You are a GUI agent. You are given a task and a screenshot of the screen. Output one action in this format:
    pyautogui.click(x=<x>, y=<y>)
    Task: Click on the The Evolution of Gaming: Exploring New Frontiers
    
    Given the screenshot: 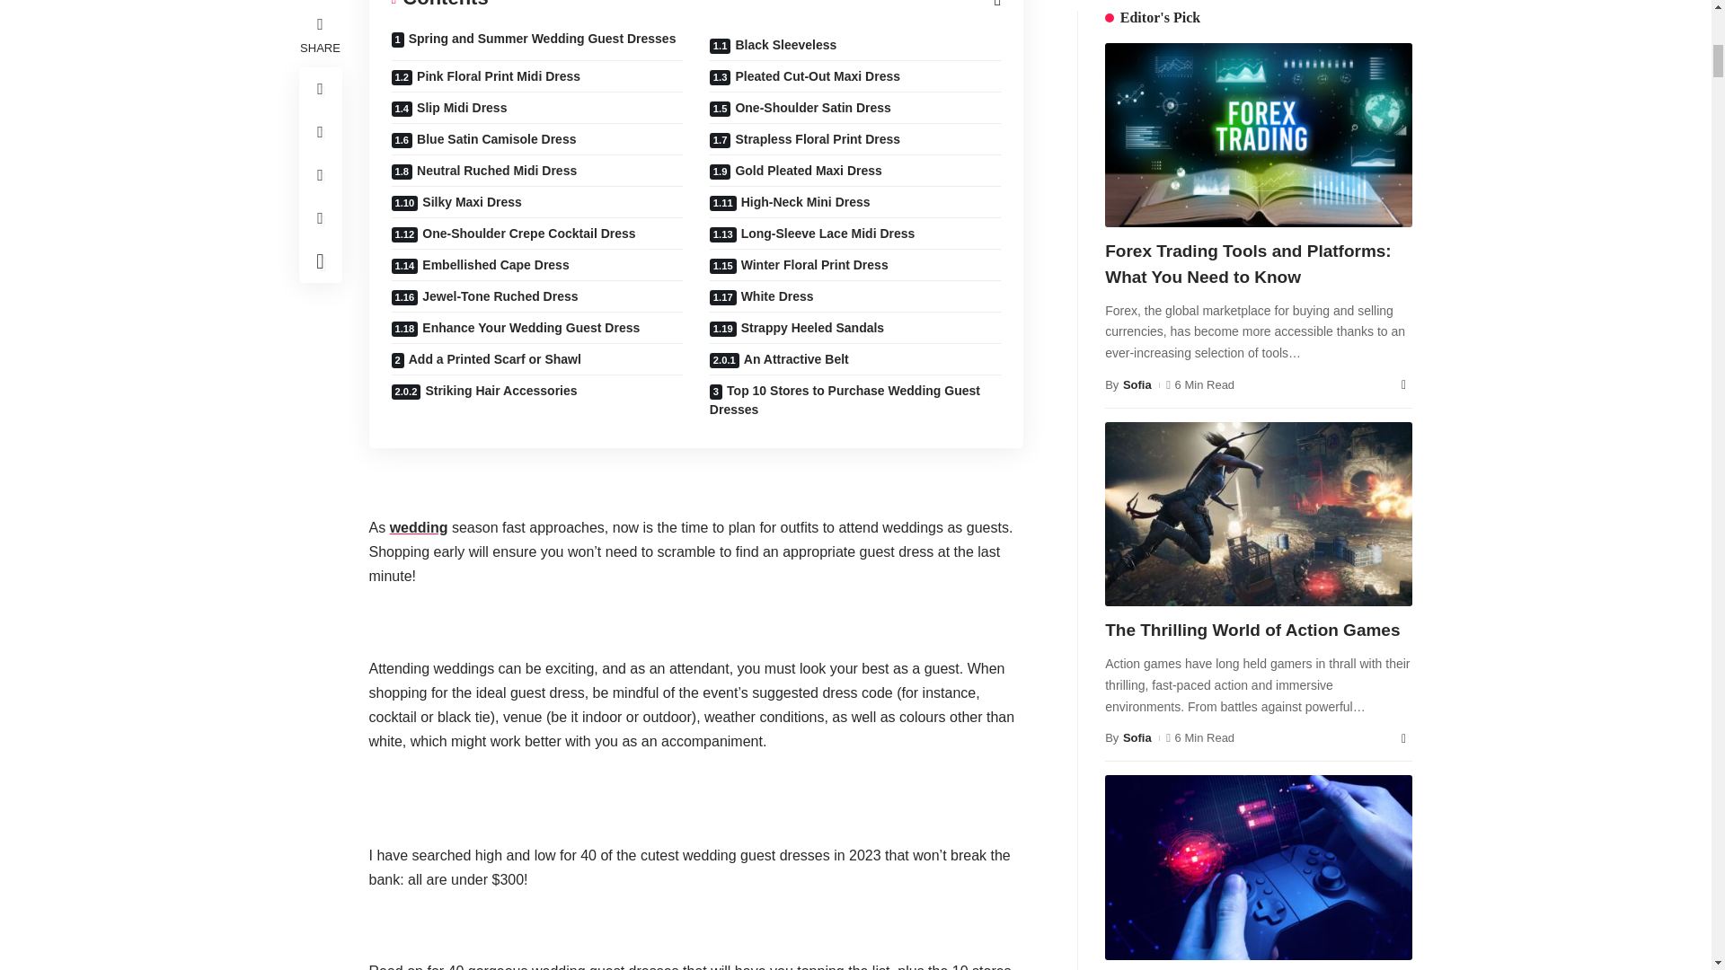 What is the action you would take?
    pyautogui.click(x=1172, y=928)
    